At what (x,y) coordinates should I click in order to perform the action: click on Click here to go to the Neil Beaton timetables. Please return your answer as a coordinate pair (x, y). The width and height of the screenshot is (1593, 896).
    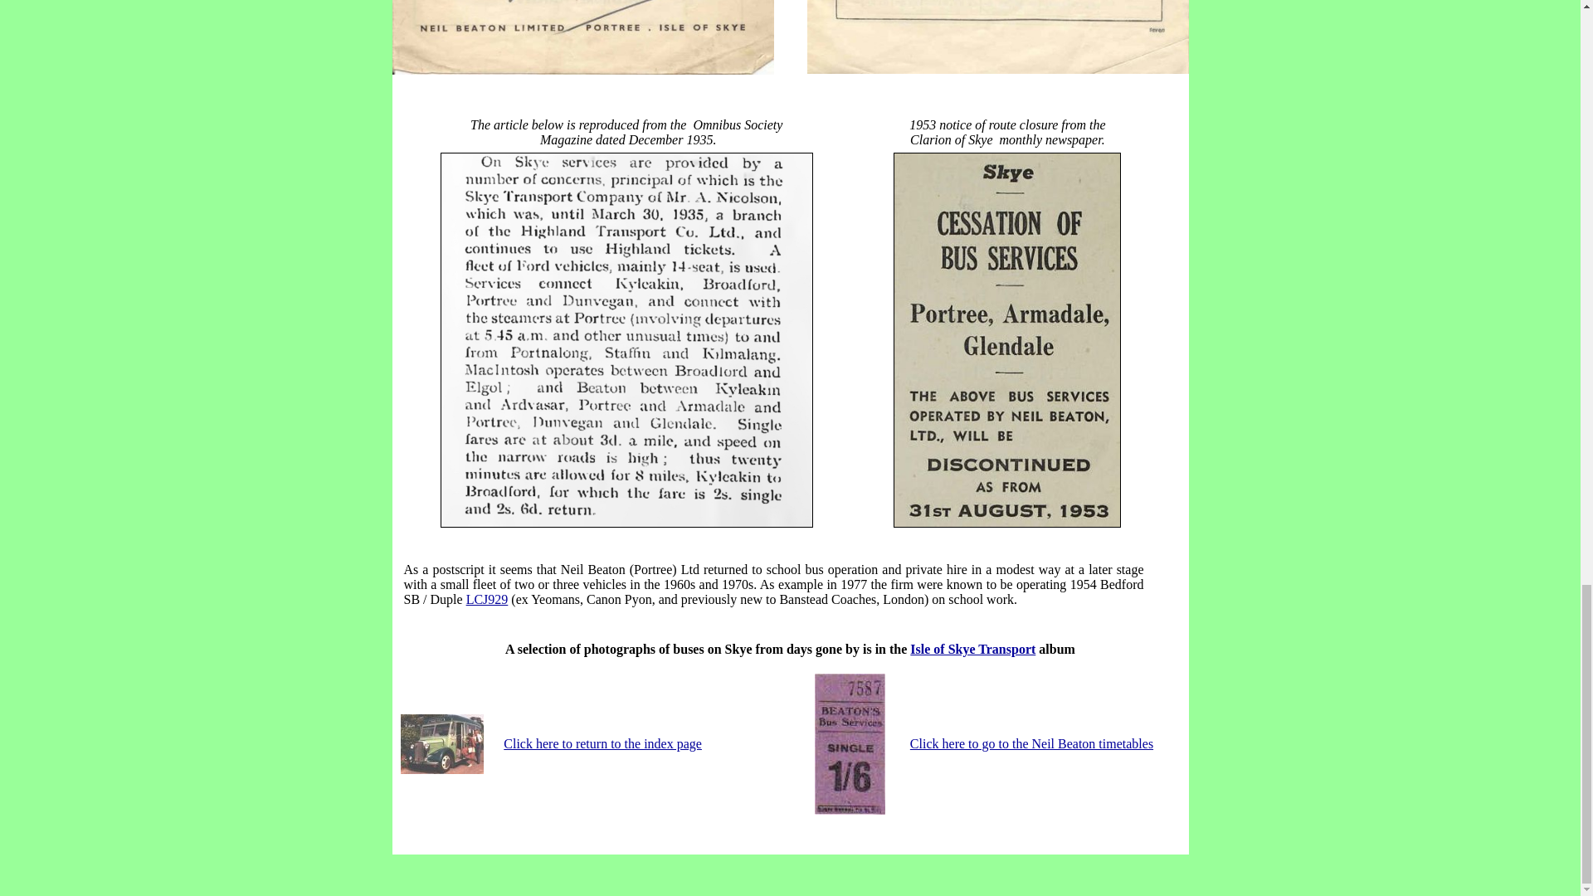
    Looking at the image, I should click on (1031, 743).